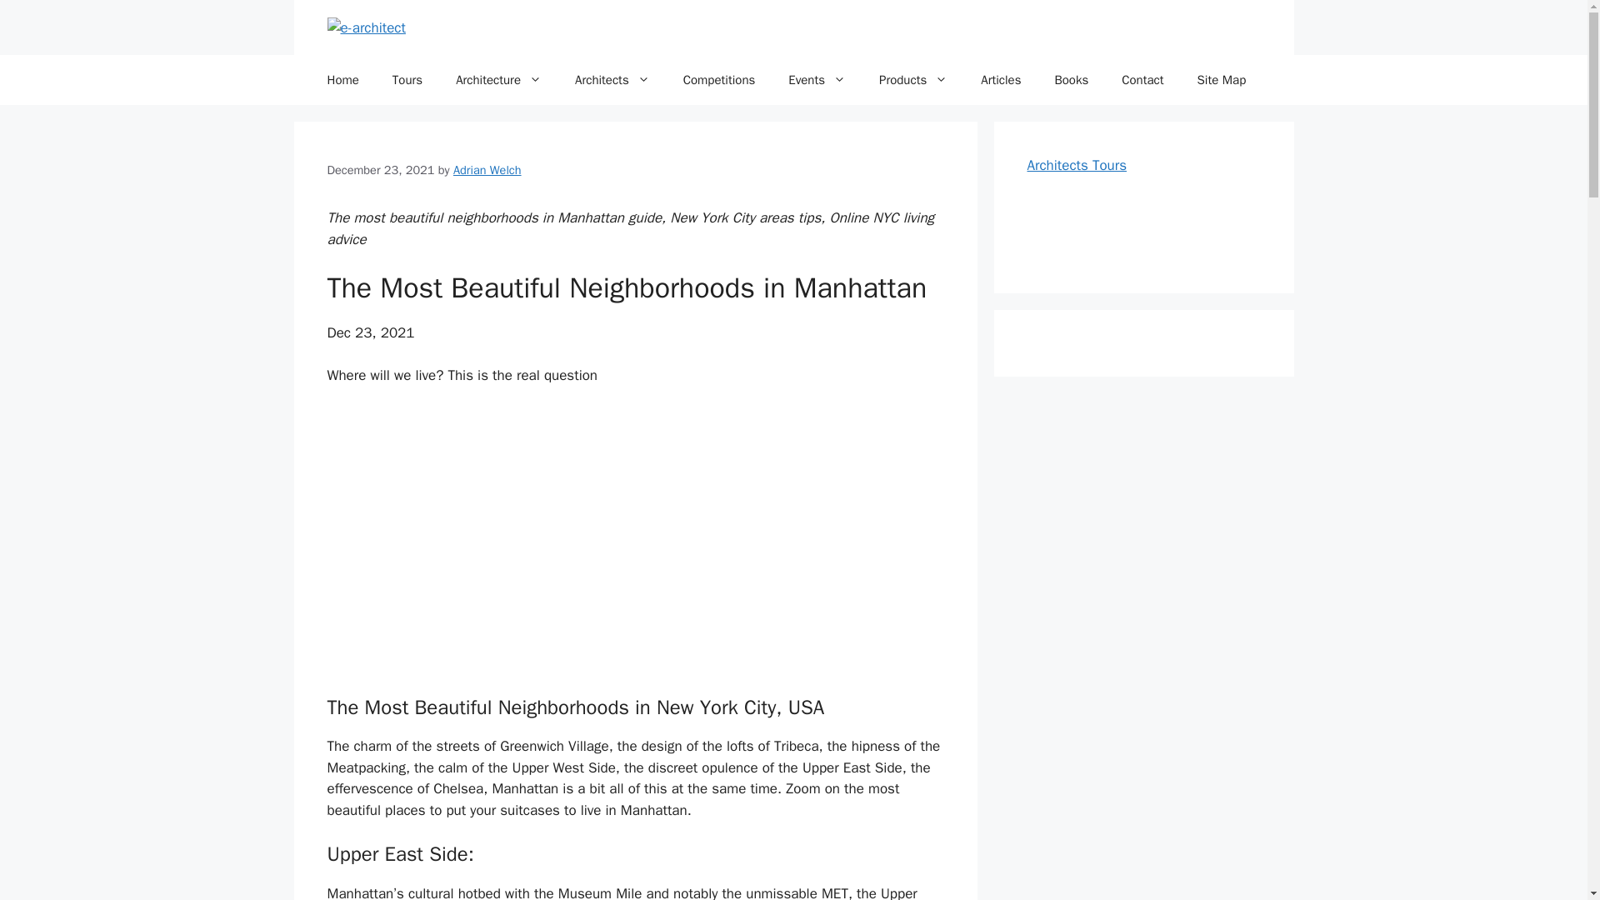 This screenshot has height=900, width=1600. What do you see at coordinates (720, 80) in the screenshot?
I see `Competitions` at bounding box center [720, 80].